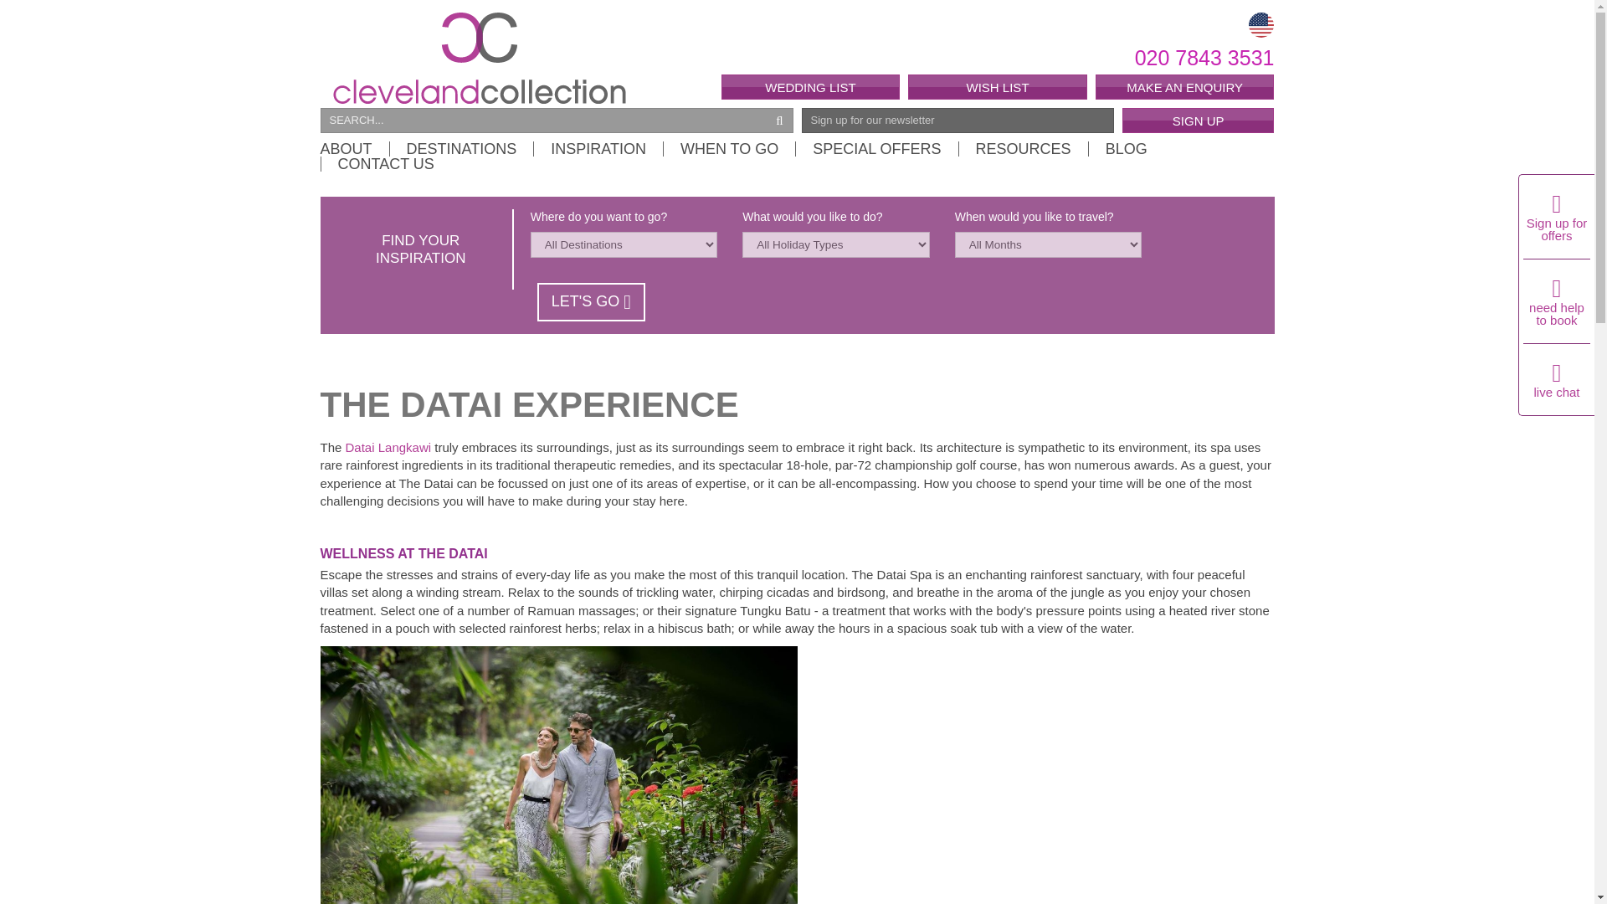 Image resolution: width=1607 pixels, height=904 pixels. I want to click on Opens a widget where you can chat to one of our agents, so click(1446, 203).